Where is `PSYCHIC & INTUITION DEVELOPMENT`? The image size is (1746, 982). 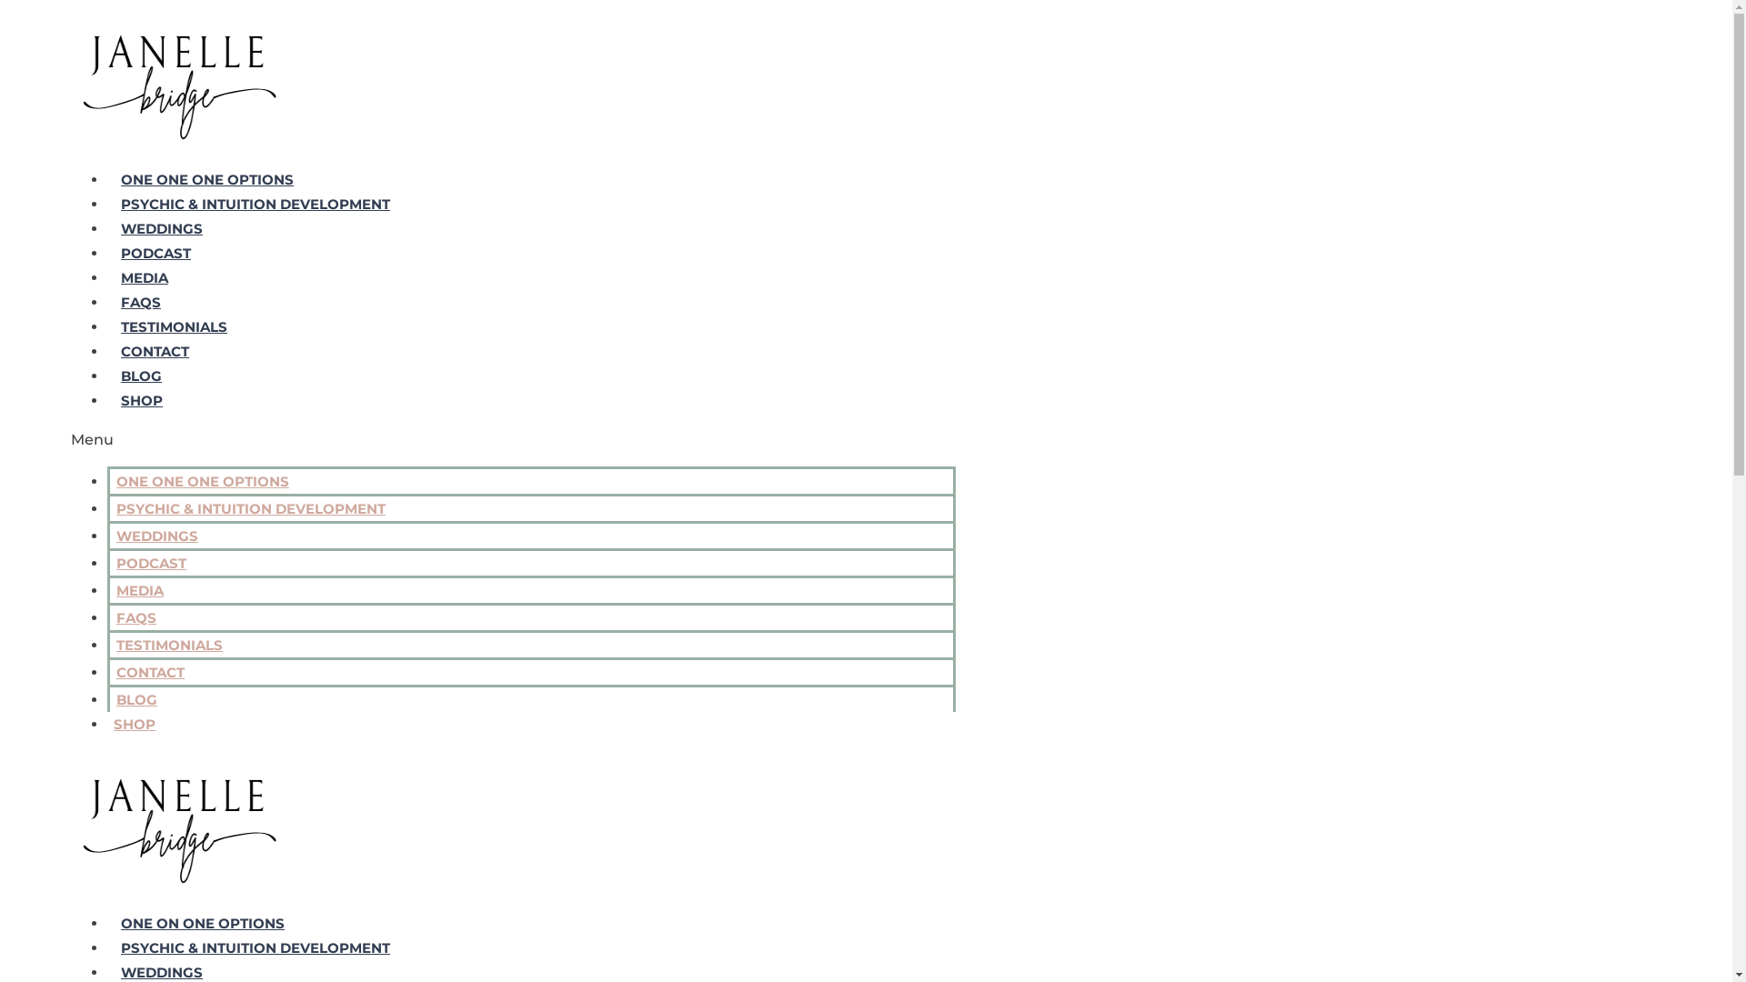 PSYCHIC & INTUITION DEVELOPMENT is located at coordinates (256, 204).